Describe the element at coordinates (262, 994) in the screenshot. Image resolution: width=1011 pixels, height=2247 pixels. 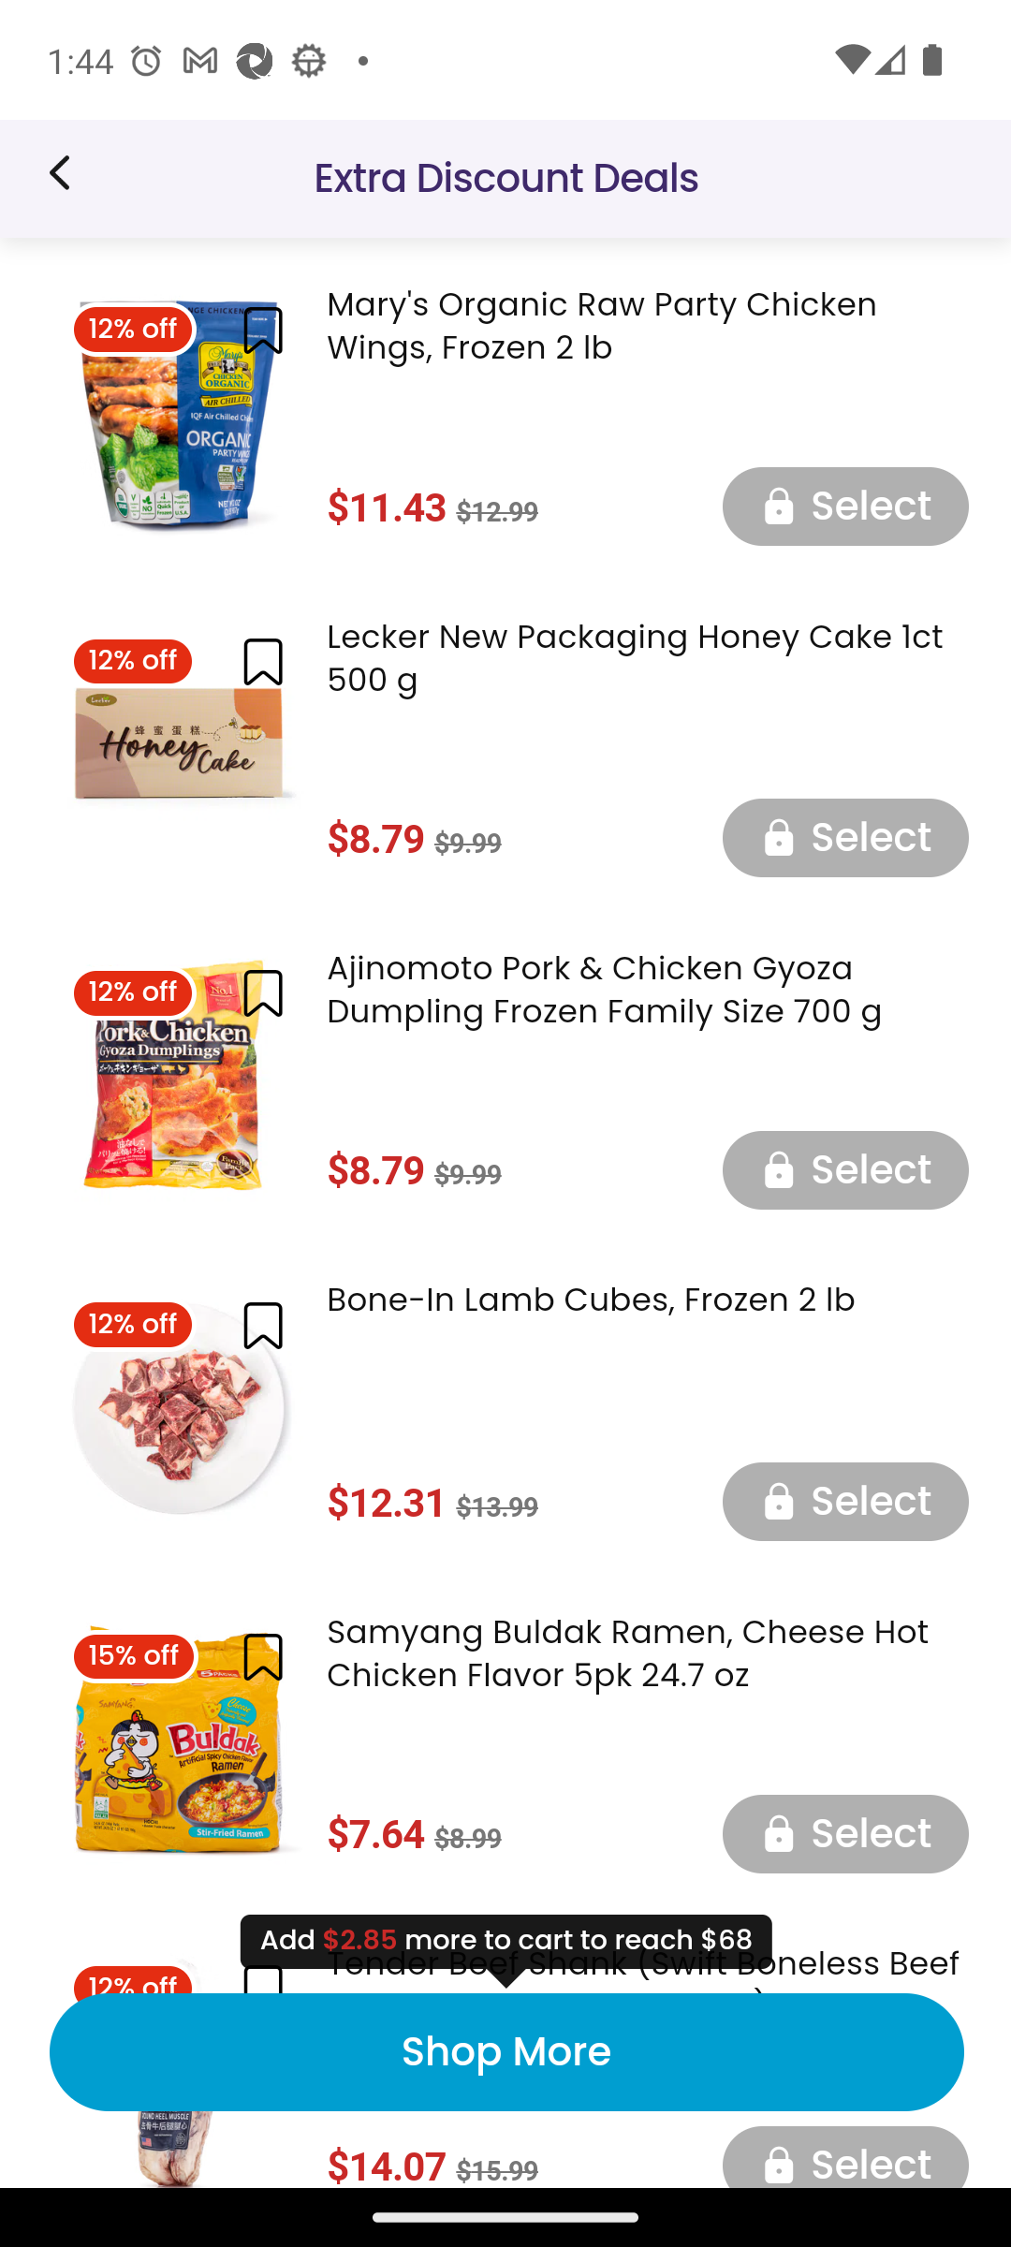
I see `` at that location.